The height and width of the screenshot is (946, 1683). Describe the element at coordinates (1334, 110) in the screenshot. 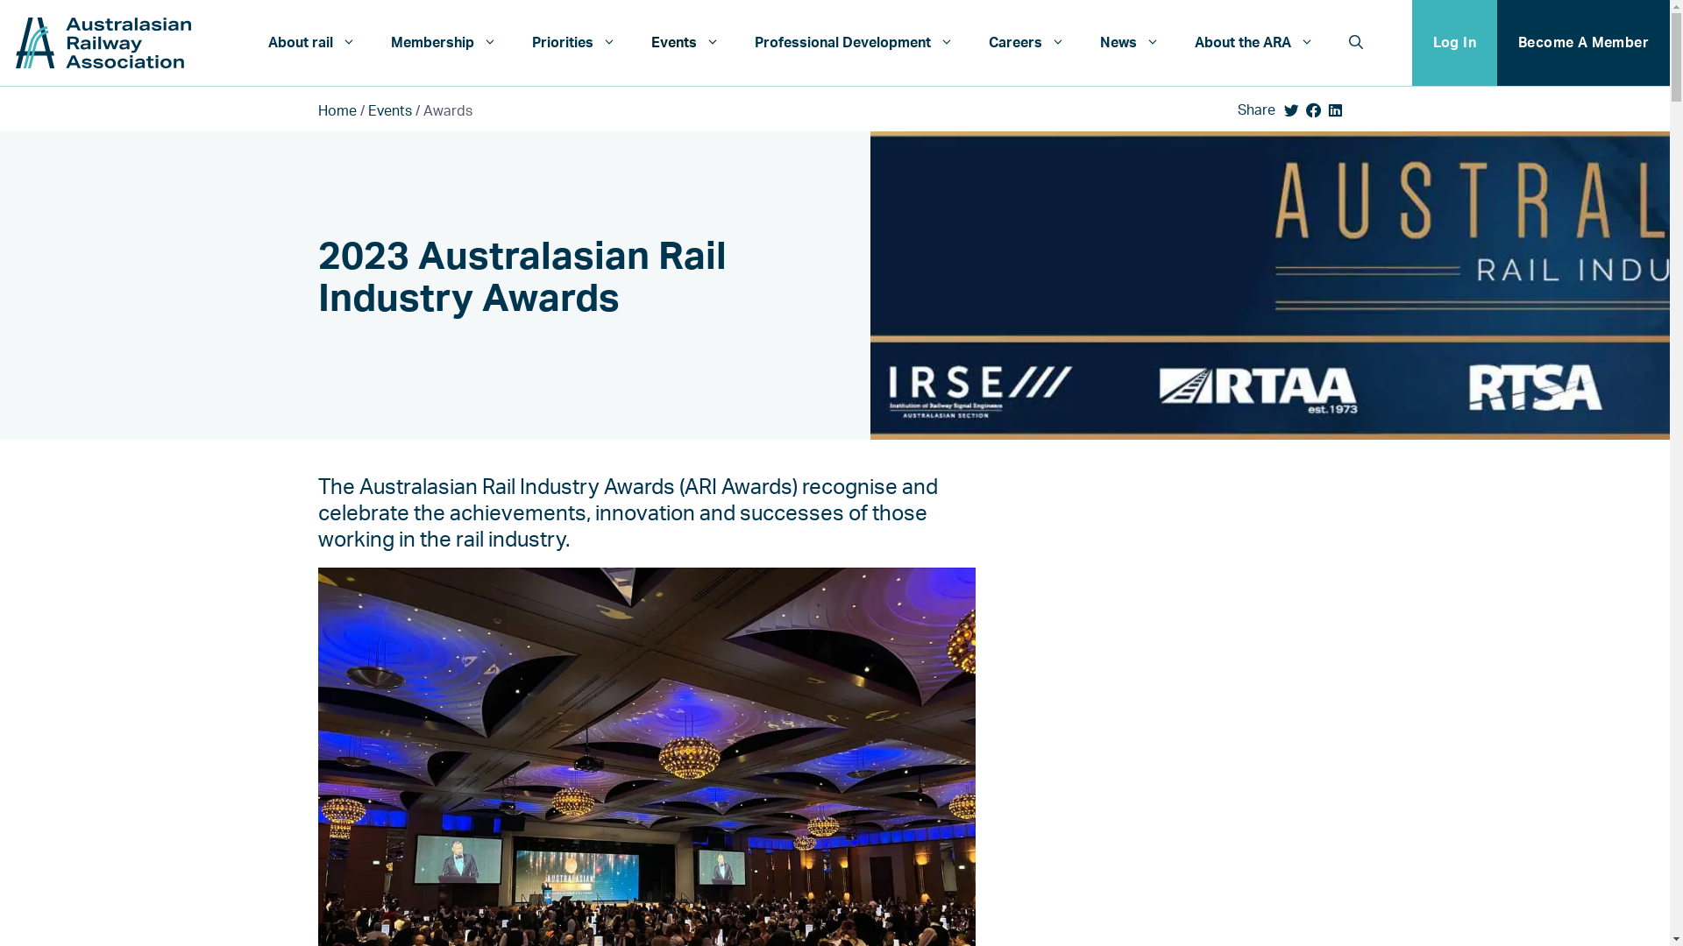

I see `Click to share on LinkedIn (Opens in new window)` at that location.